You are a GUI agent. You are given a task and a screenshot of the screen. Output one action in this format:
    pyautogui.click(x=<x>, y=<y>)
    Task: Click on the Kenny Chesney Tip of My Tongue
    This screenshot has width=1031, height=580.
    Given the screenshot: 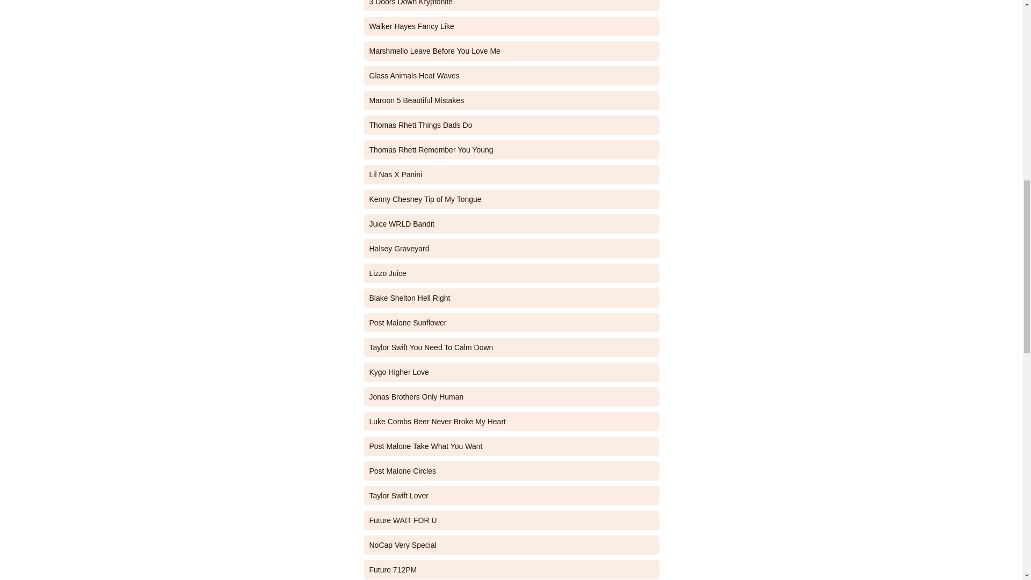 What is the action you would take?
    pyautogui.click(x=511, y=199)
    